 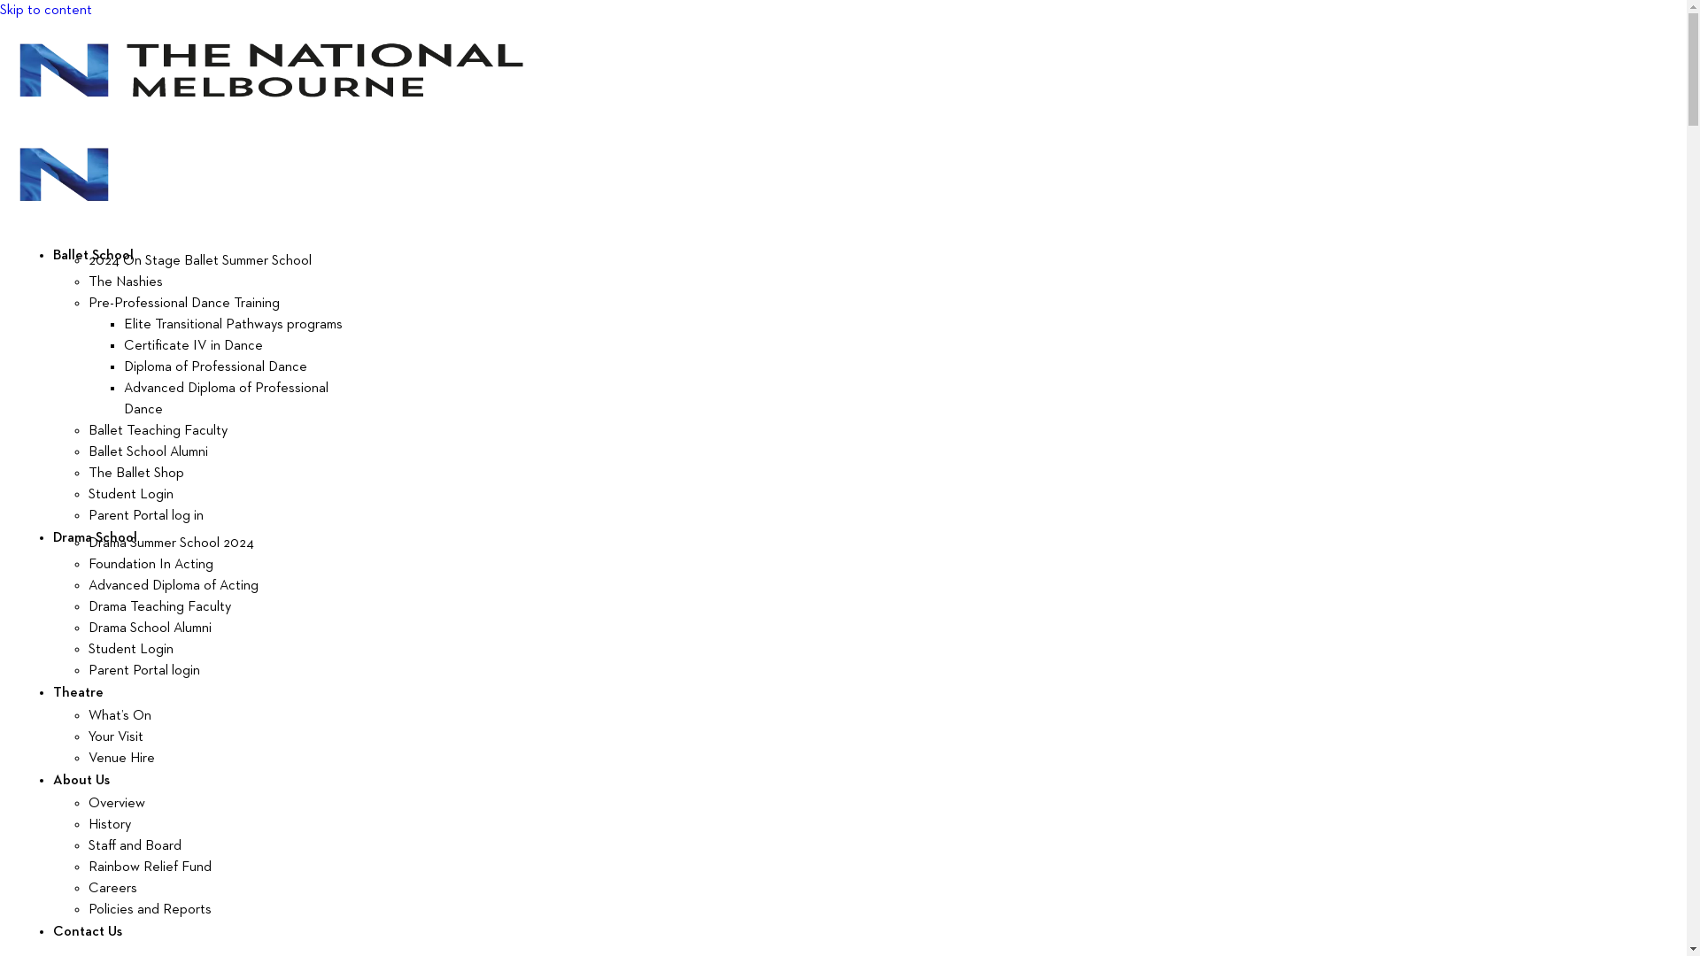 I want to click on Rainbow Relief Fund, so click(x=151, y=867).